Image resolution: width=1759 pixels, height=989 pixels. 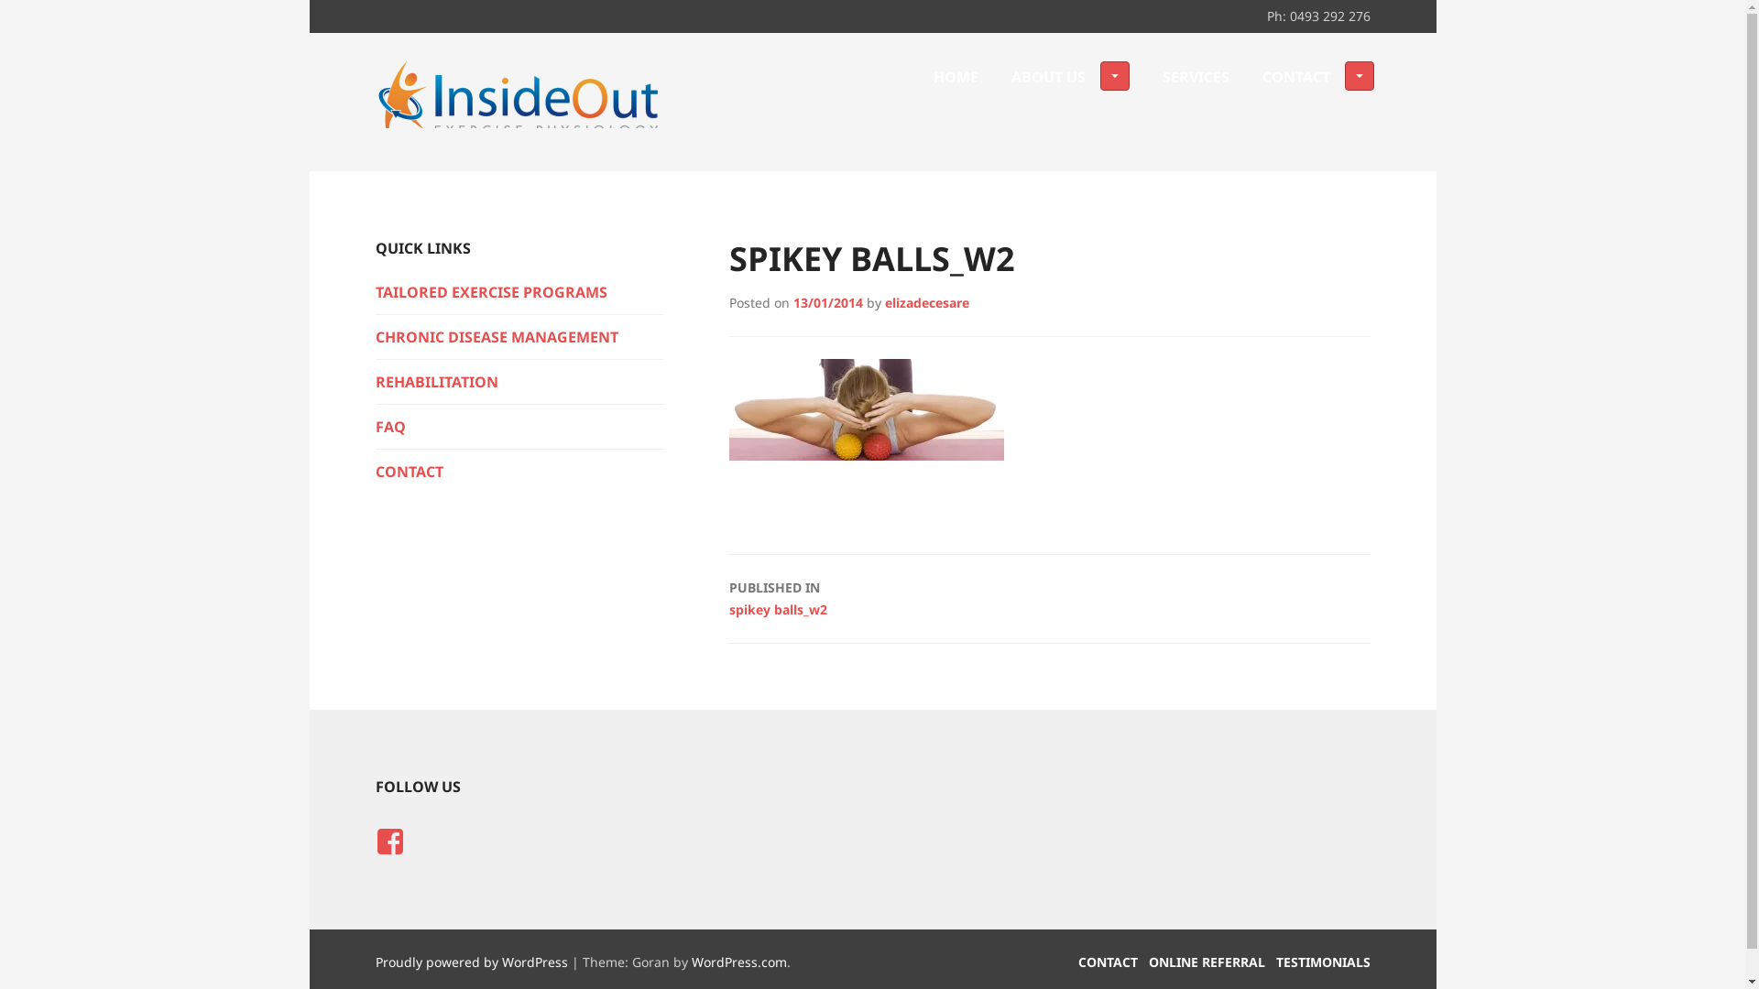 What do you see at coordinates (1070, 77) in the screenshot?
I see `ABOUT US` at bounding box center [1070, 77].